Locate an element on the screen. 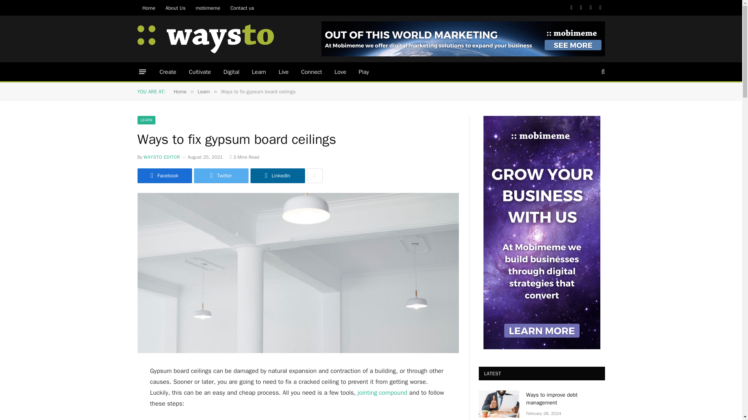 This screenshot has width=748, height=420. Share on LinkedIn is located at coordinates (277, 176).